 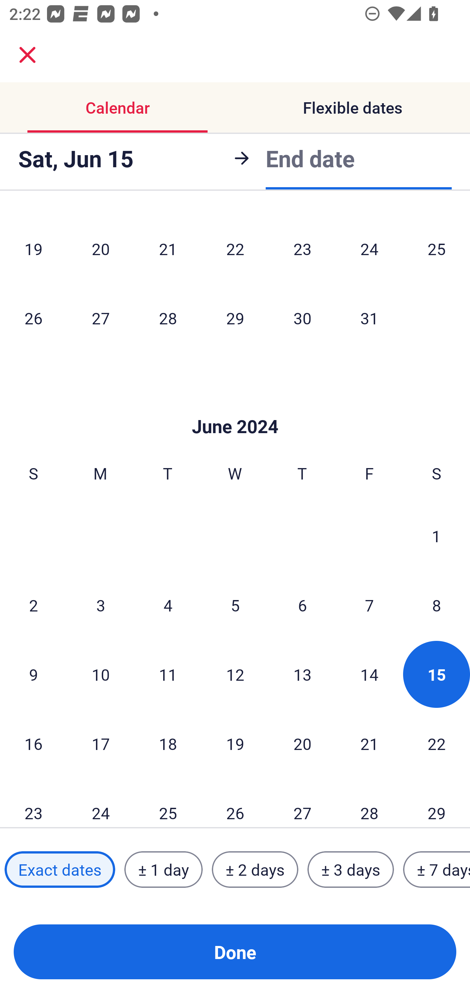 What do you see at coordinates (369, 605) in the screenshot?
I see `7 Friday, June 7, 2024` at bounding box center [369, 605].